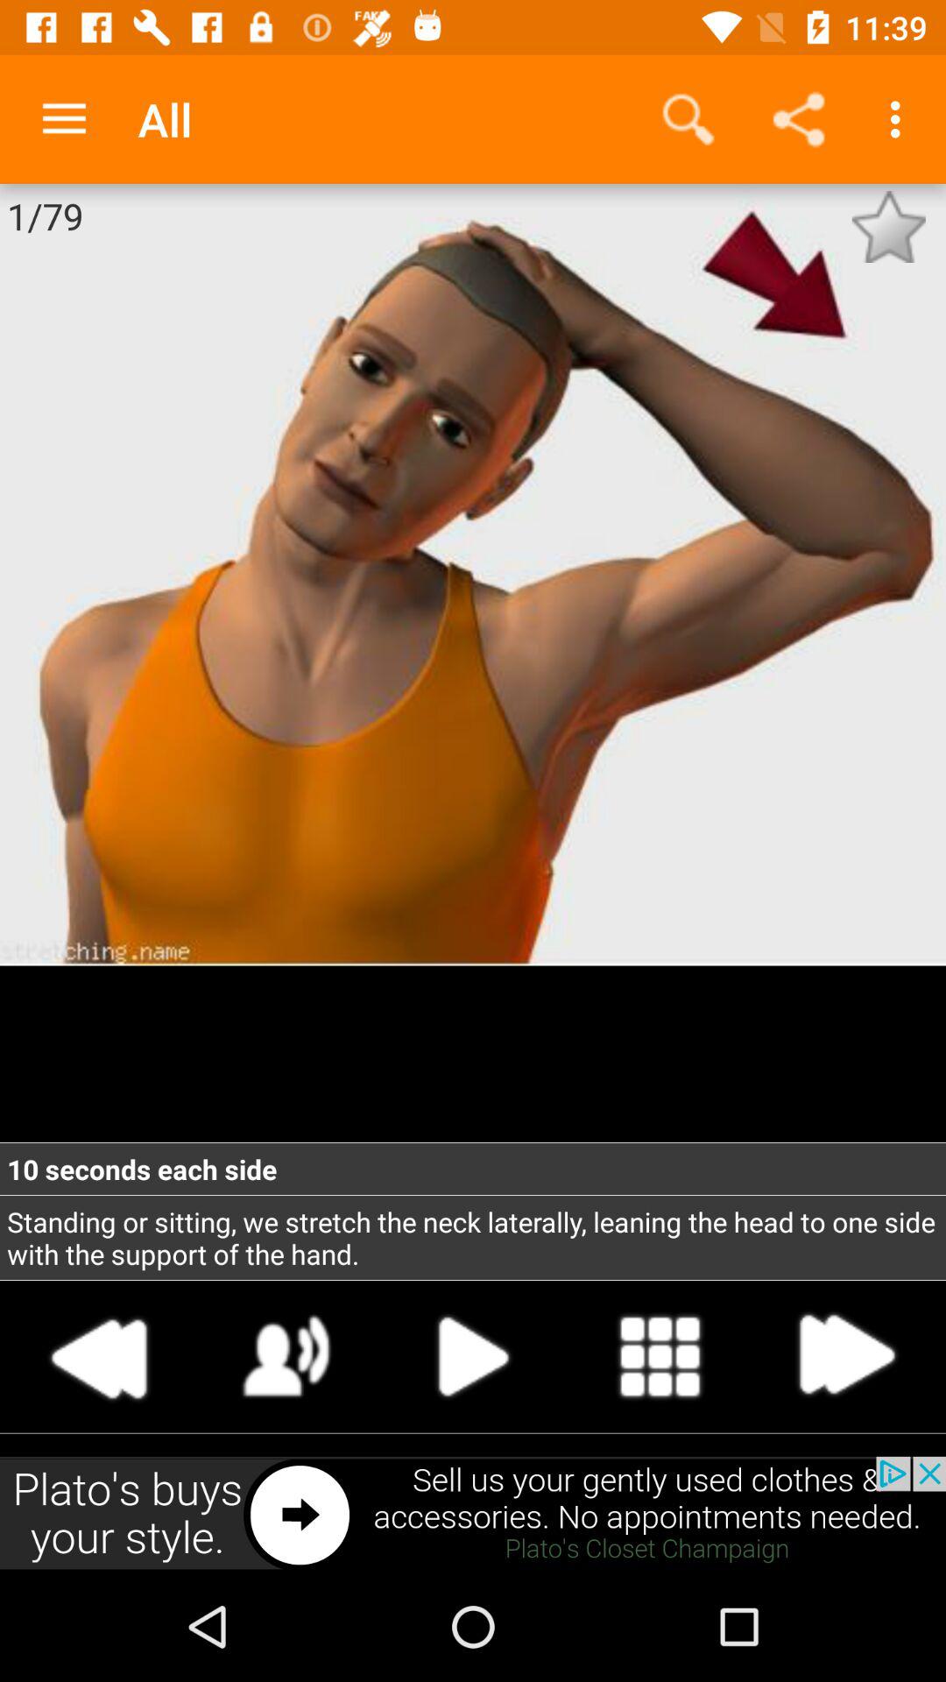 Image resolution: width=946 pixels, height=1682 pixels. Describe the element at coordinates (799, 119) in the screenshot. I see `go to the share button` at that location.